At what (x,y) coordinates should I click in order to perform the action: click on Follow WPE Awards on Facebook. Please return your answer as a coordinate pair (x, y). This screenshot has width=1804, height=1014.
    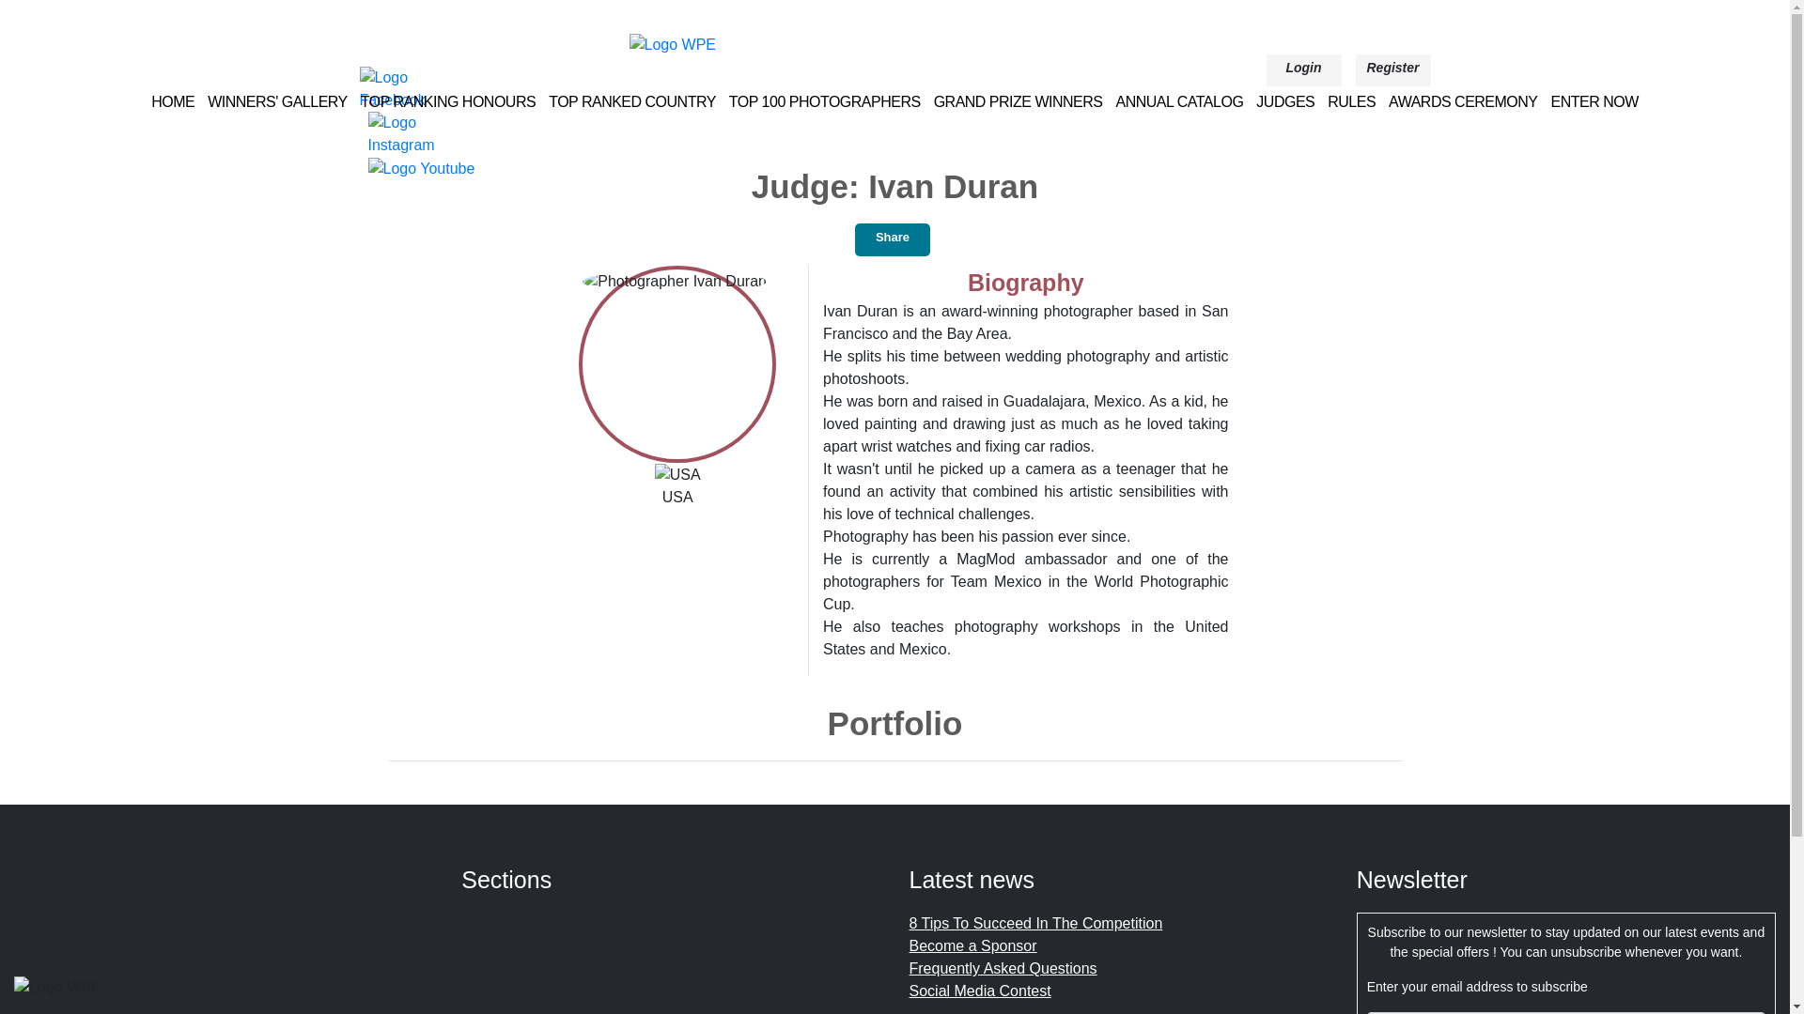
    Looking at the image, I should click on (418, 87).